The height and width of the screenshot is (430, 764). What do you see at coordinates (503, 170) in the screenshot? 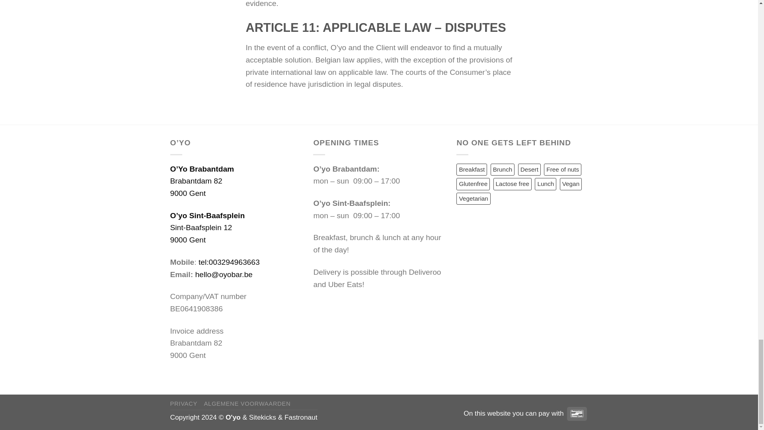
I see `Brunch` at bounding box center [503, 170].